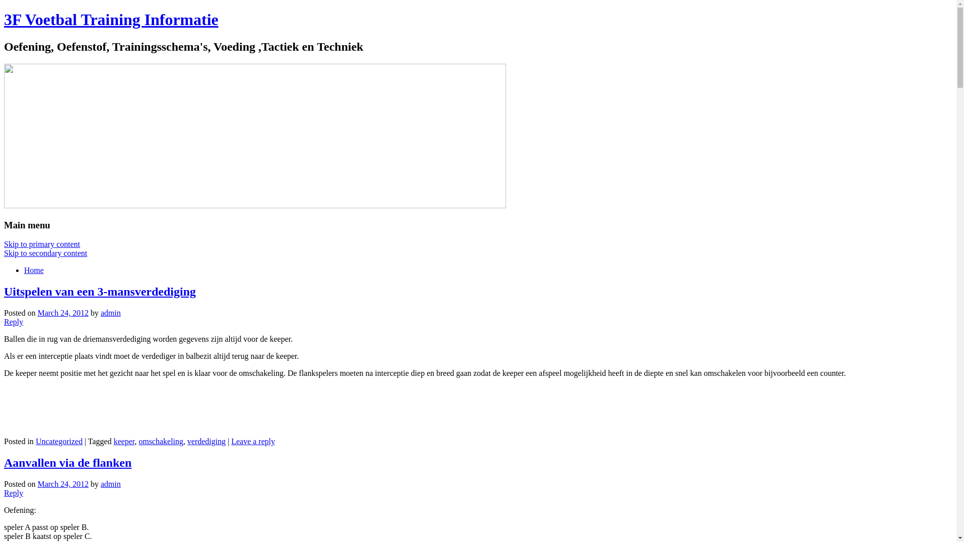 This screenshot has height=542, width=964. What do you see at coordinates (63, 313) in the screenshot?
I see `March 24, 2012` at bounding box center [63, 313].